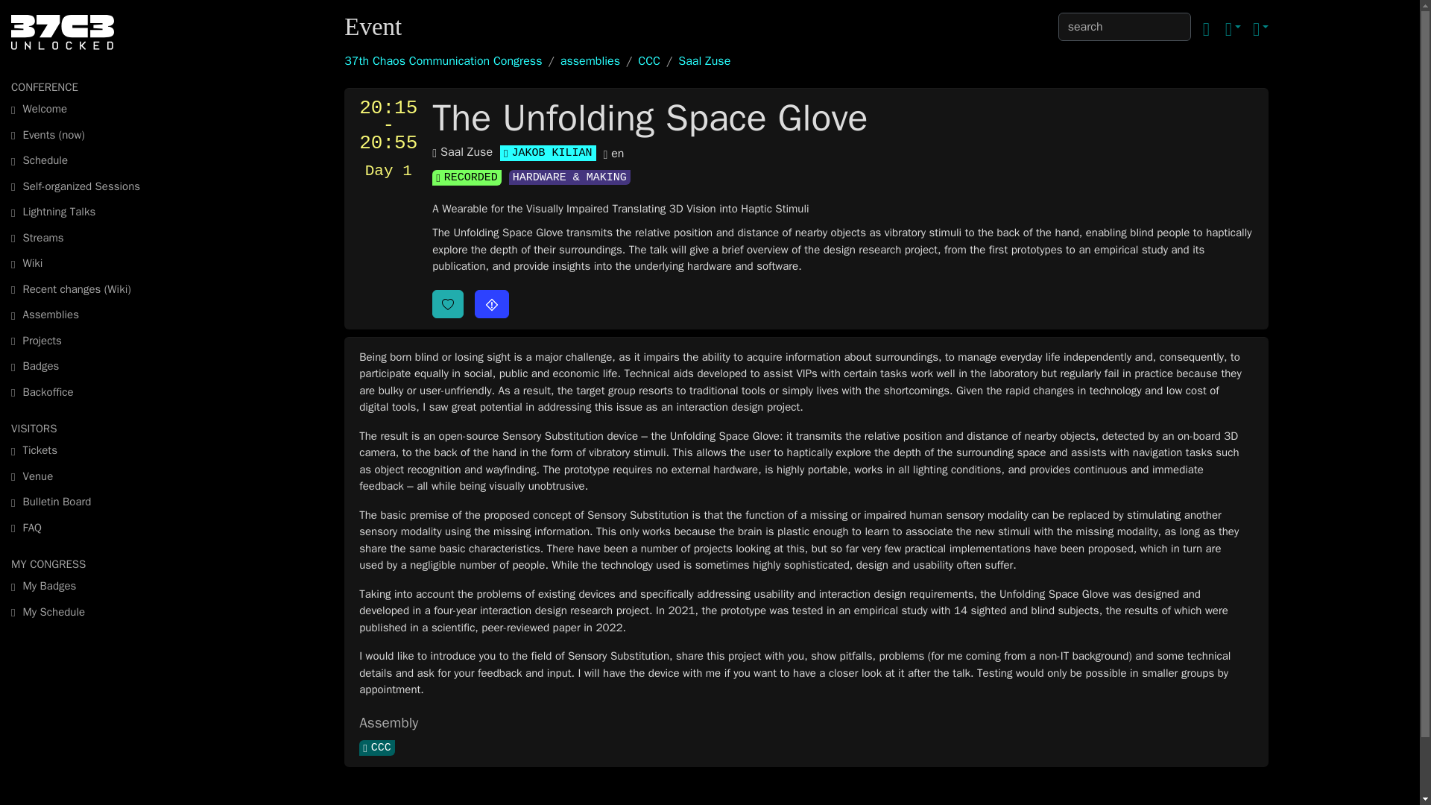 The image size is (1431, 805). What do you see at coordinates (96, 391) in the screenshot?
I see `Backoffice` at bounding box center [96, 391].